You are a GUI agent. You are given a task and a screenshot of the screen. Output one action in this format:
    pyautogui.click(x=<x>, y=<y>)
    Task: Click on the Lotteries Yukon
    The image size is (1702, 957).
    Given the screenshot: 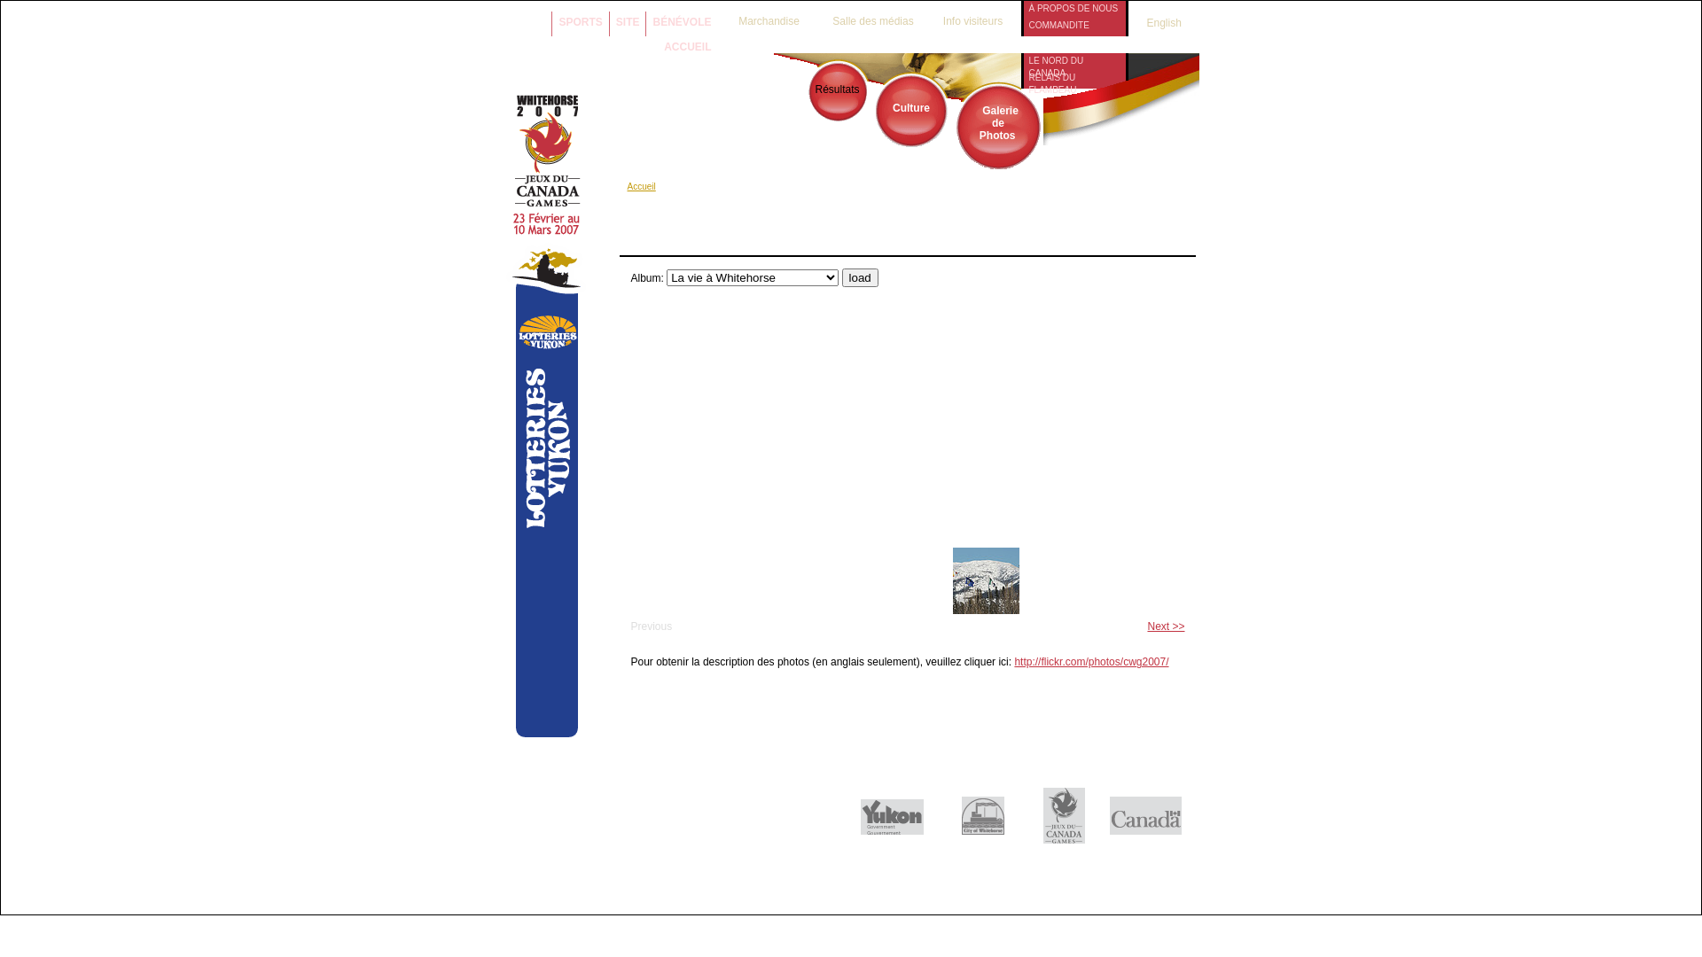 What is the action you would take?
    pyautogui.click(x=548, y=734)
    